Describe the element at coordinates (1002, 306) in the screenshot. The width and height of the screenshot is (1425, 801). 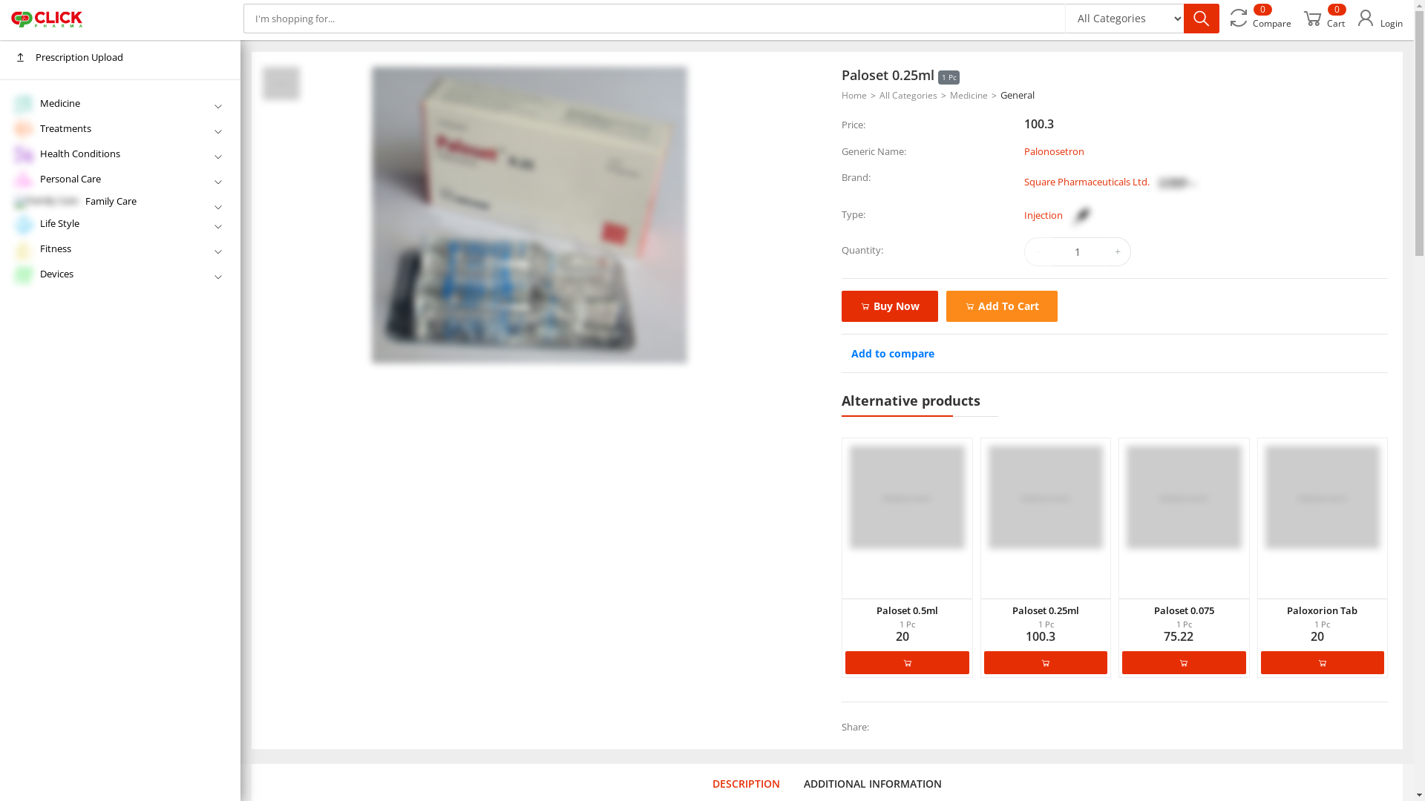
I see `Add To Cart` at that location.